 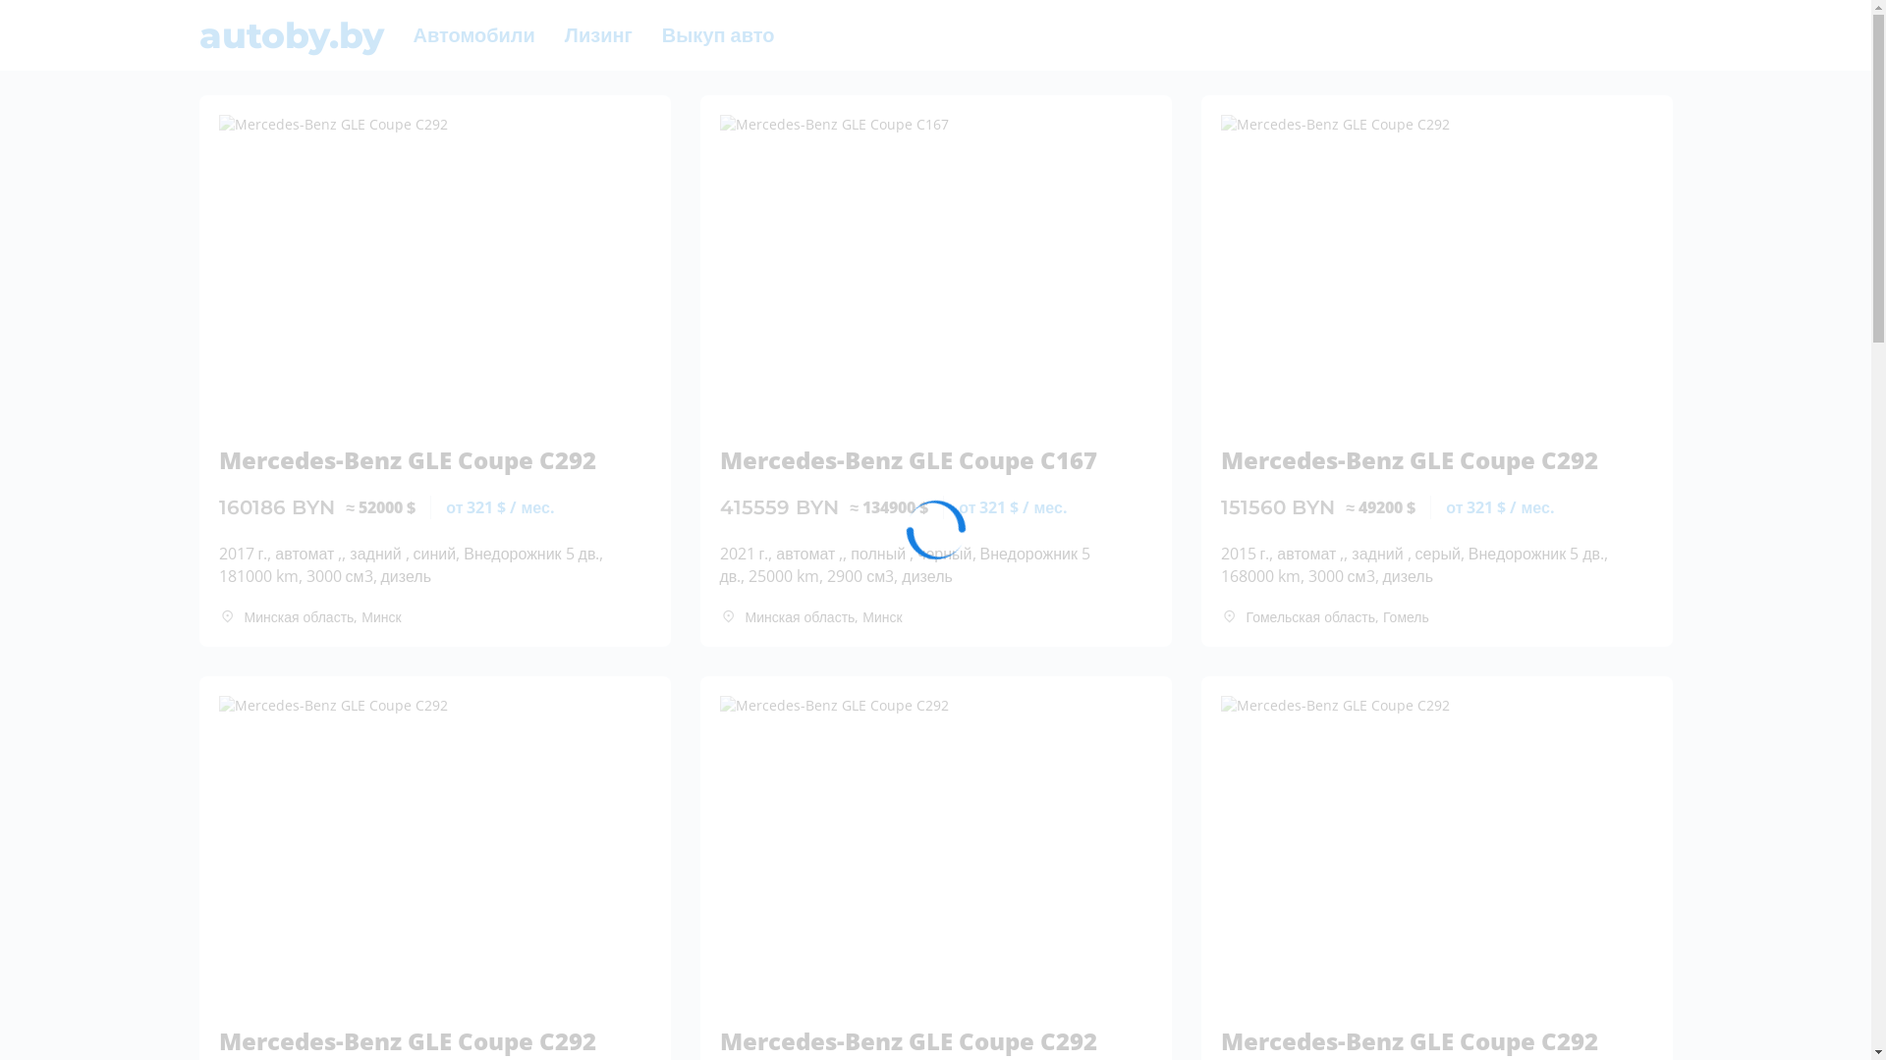 What do you see at coordinates (291, 35) in the screenshot?
I see `autoby.by` at bounding box center [291, 35].